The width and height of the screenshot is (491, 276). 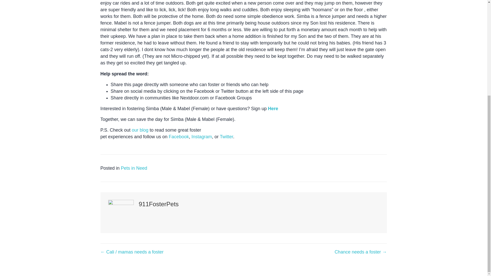 I want to click on Twitter, so click(x=226, y=136).